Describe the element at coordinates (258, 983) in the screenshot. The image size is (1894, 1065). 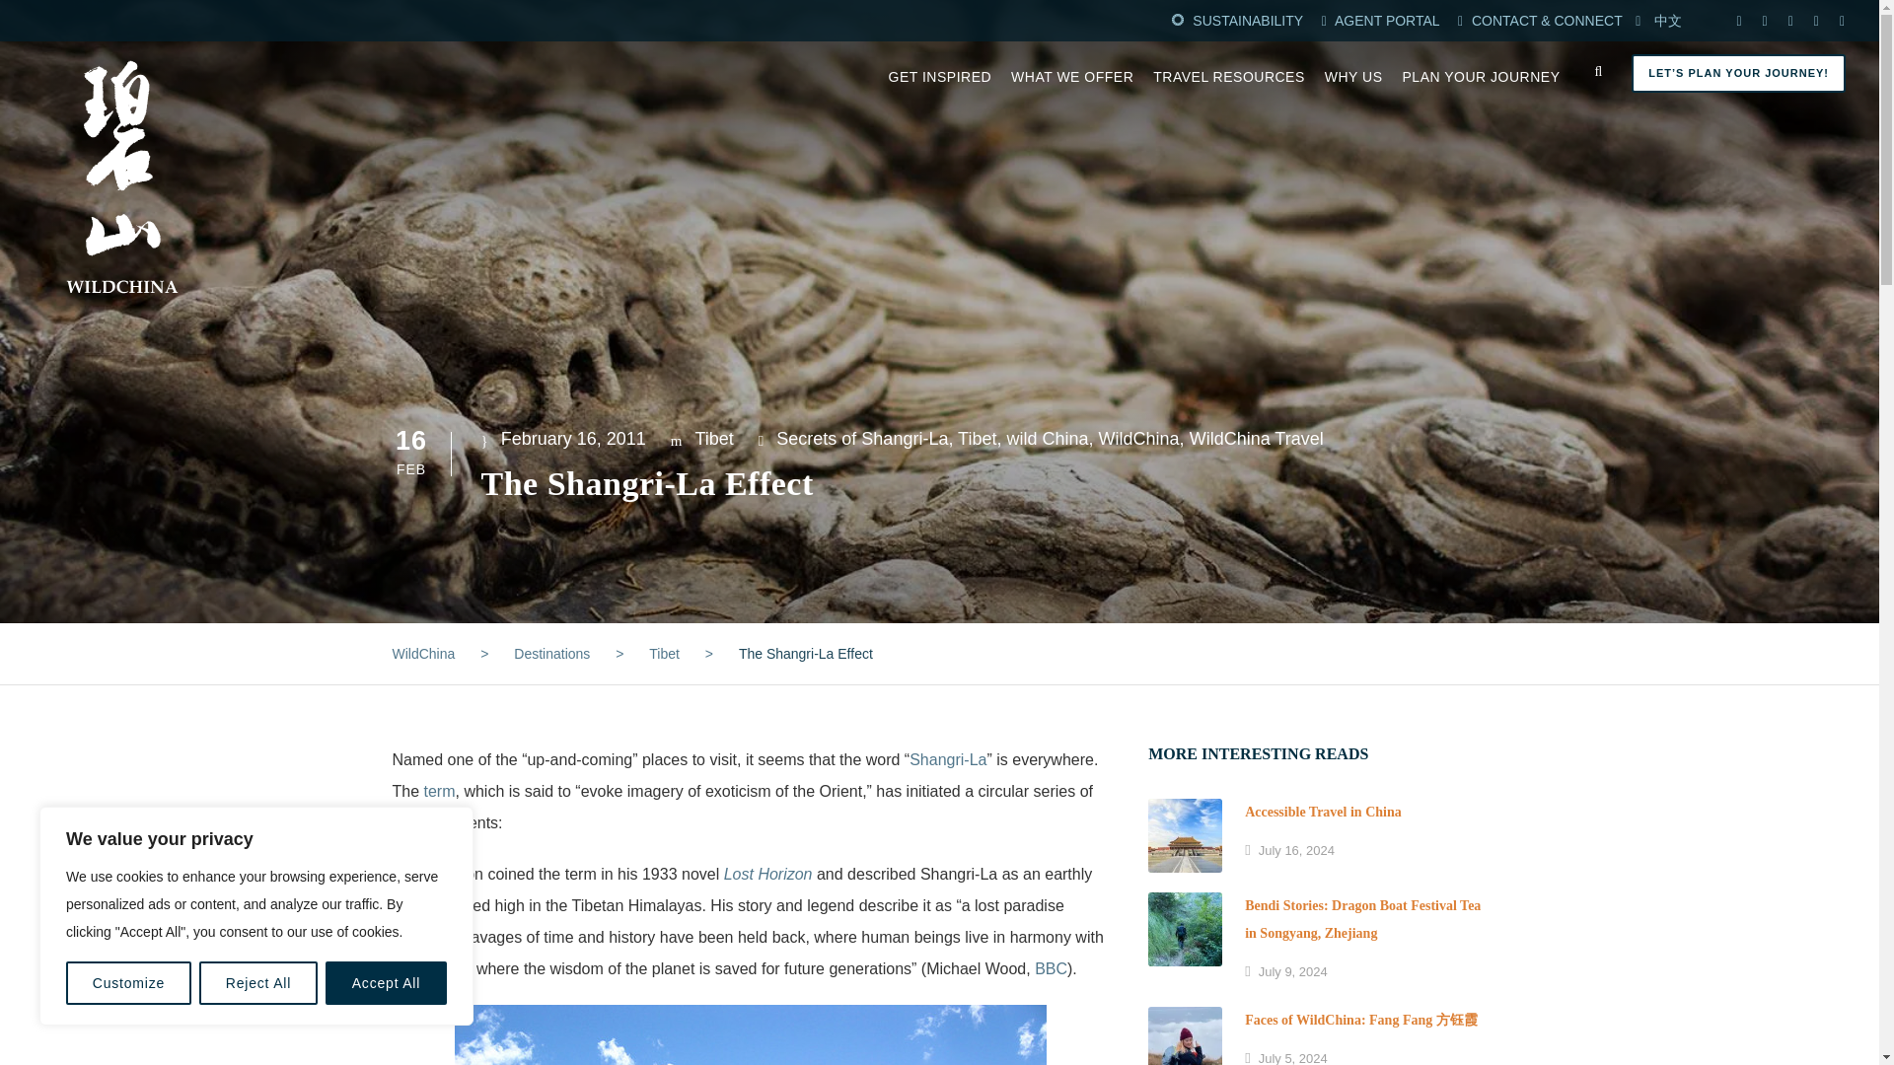
I see `Reject All` at that location.